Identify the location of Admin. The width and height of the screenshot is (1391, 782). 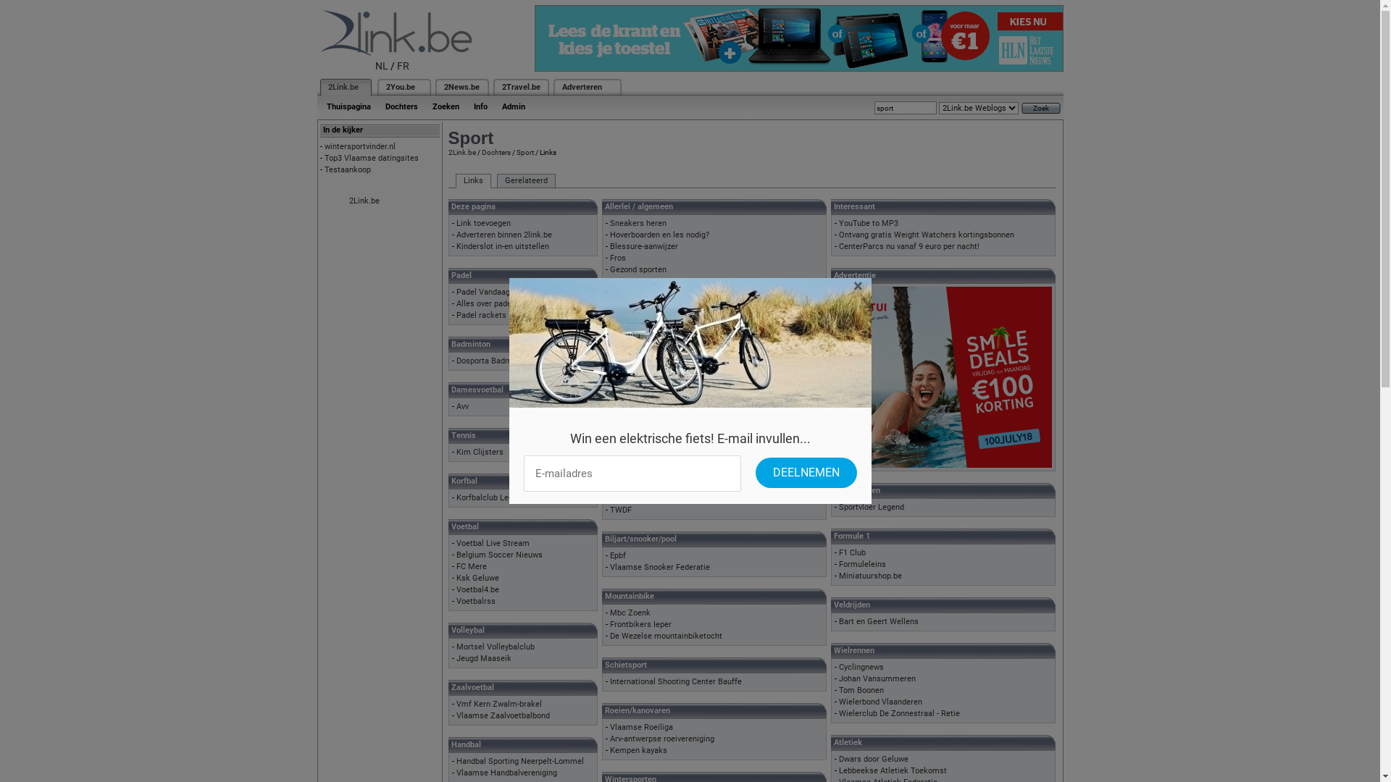
(513, 107).